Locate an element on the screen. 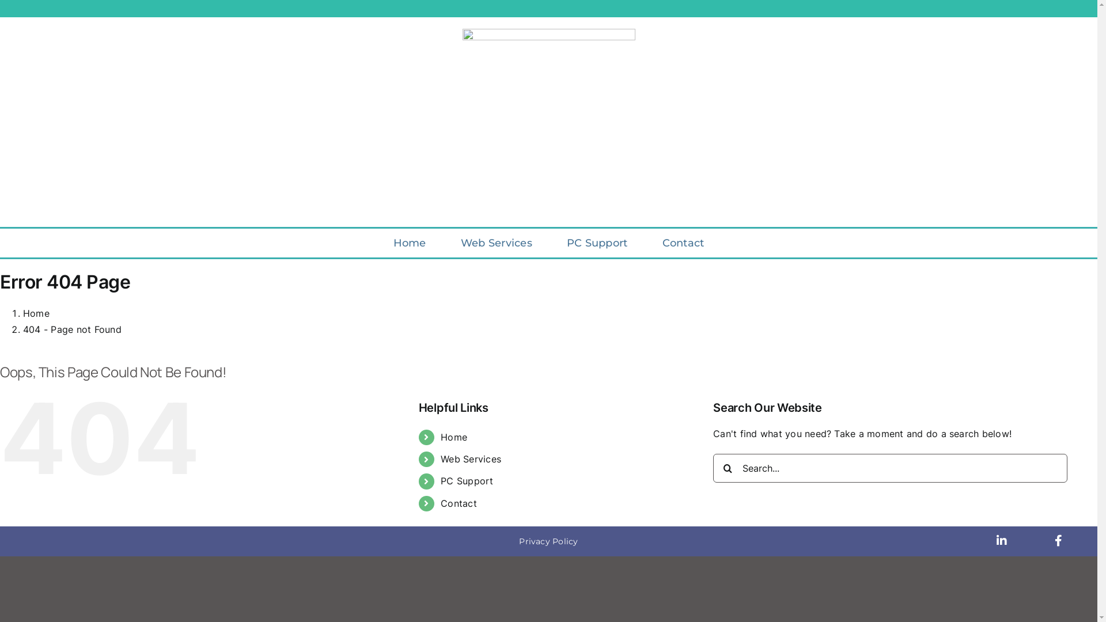 The width and height of the screenshot is (1106, 622). PC Support is located at coordinates (597, 243).